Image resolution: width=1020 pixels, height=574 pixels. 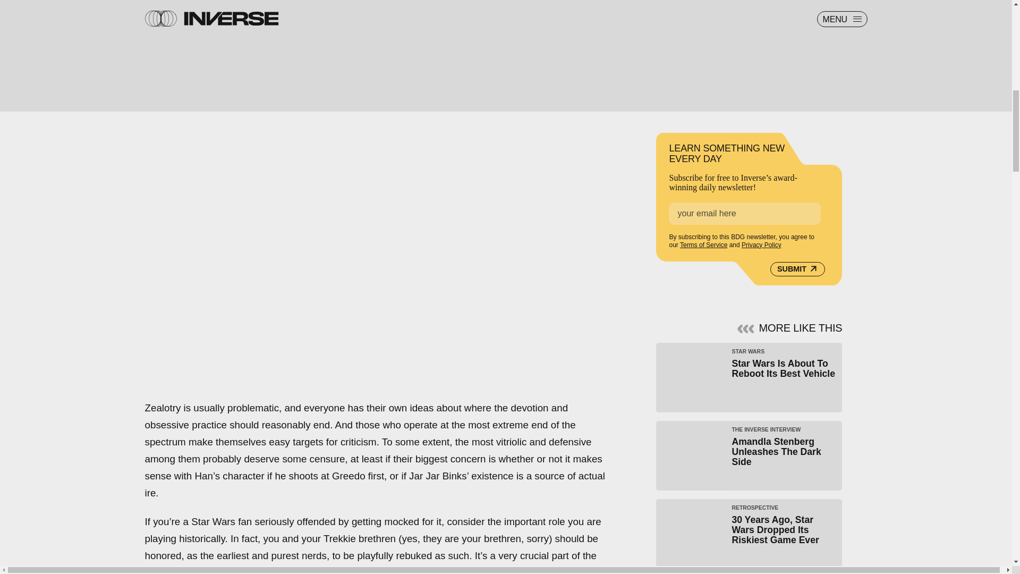 I want to click on Privacy Policy, so click(x=749, y=377).